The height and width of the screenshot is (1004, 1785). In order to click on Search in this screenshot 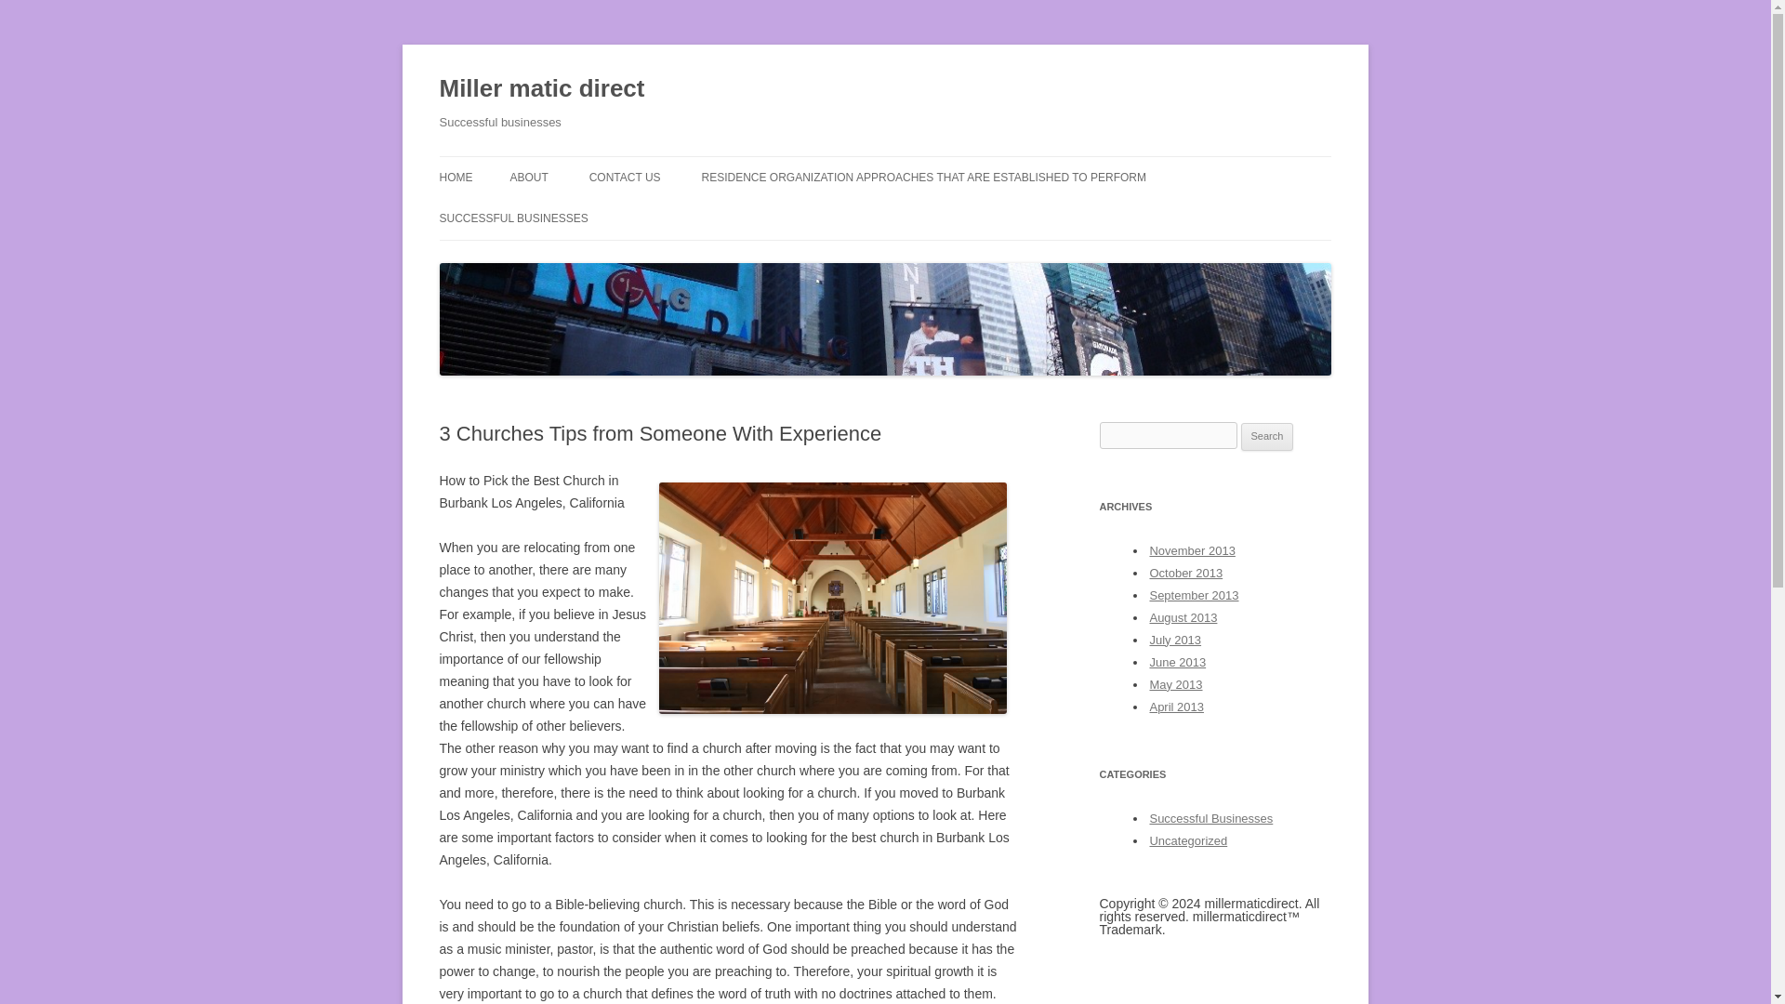, I will do `click(1267, 436)`.